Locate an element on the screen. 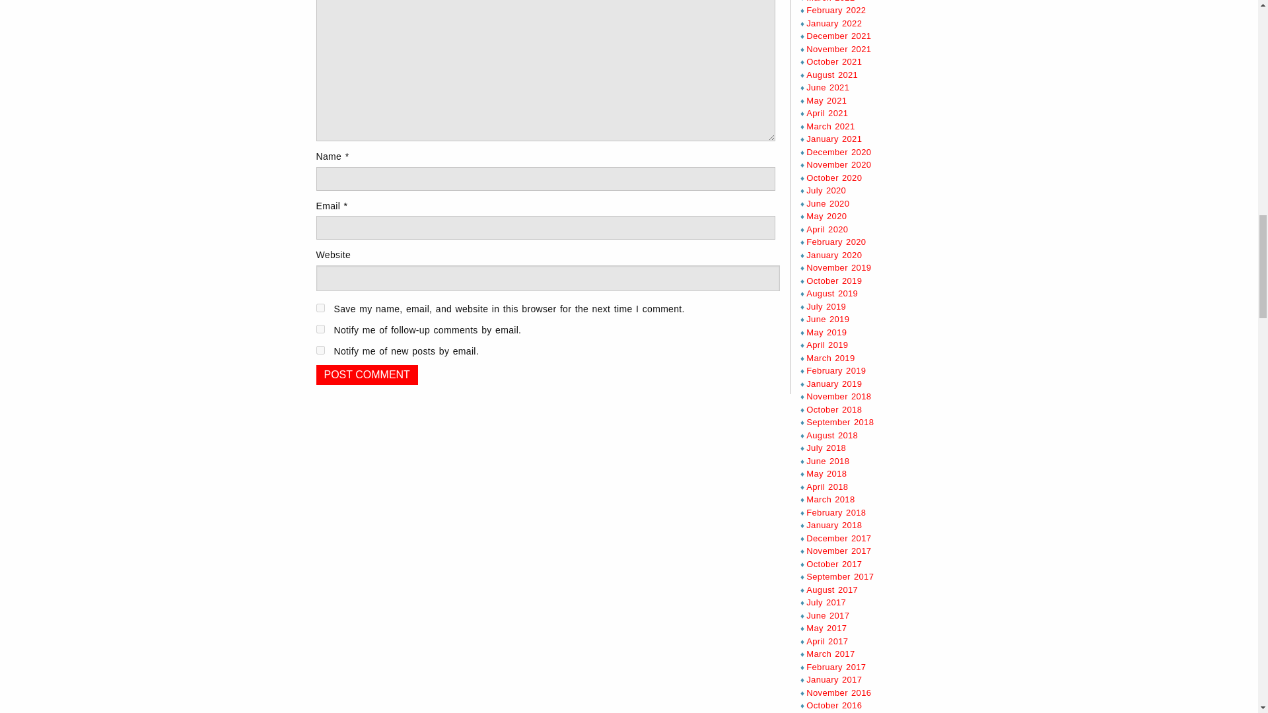 This screenshot has height=713, width=1268. subscribe is located at coordinates (320, 350).